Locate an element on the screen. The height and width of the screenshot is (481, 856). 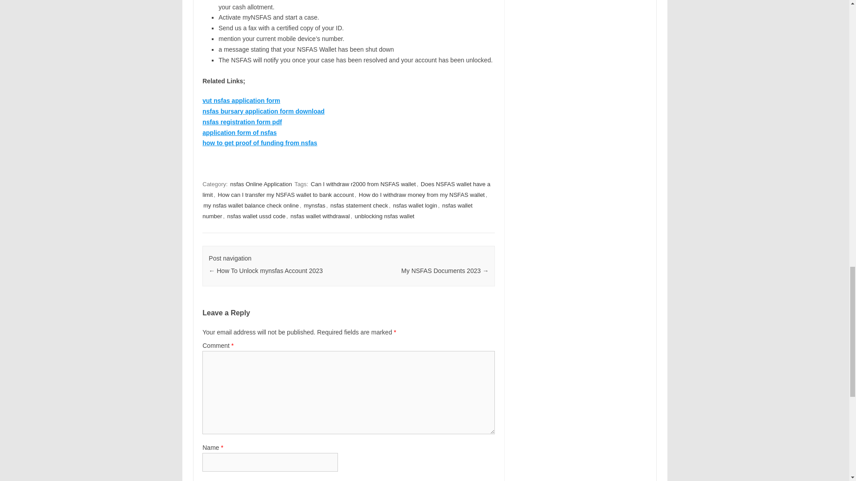
nsfas Online Application is located at coordinates (261, 184).